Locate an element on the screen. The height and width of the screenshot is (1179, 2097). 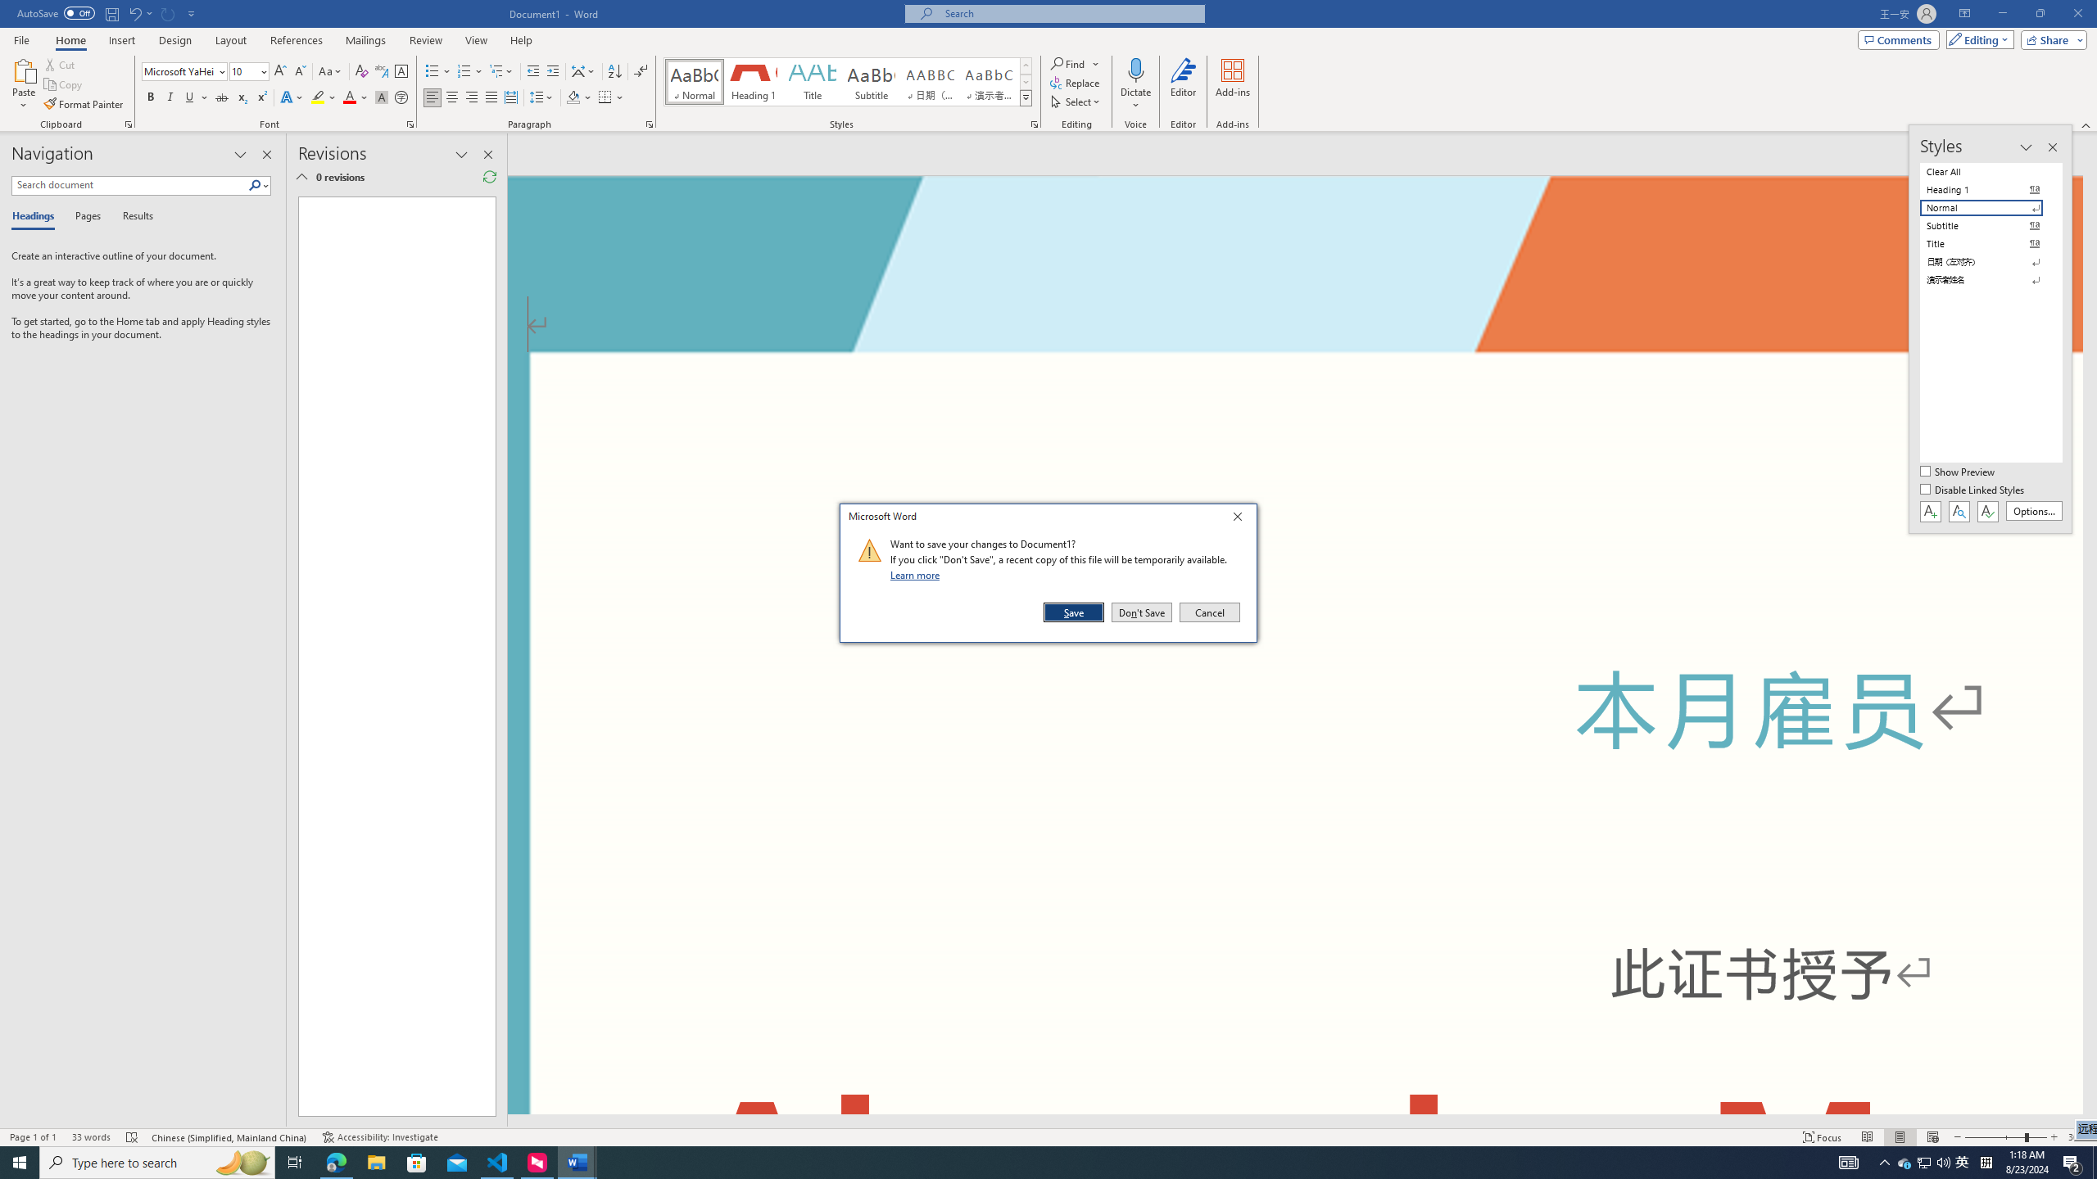
Paste is located at coordinates (24, 84).